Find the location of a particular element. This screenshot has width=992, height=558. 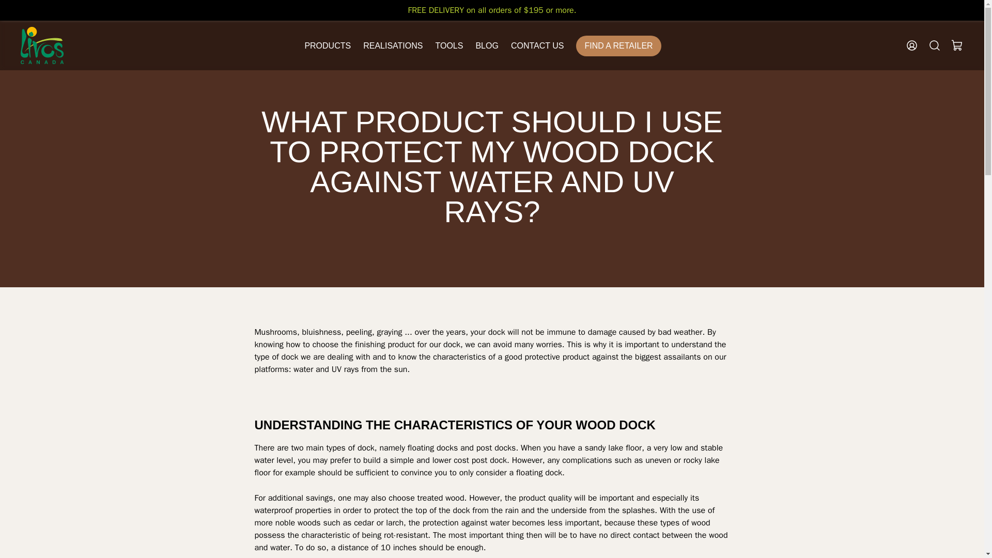

Interior wood oils is located at coordinates (335, 74).